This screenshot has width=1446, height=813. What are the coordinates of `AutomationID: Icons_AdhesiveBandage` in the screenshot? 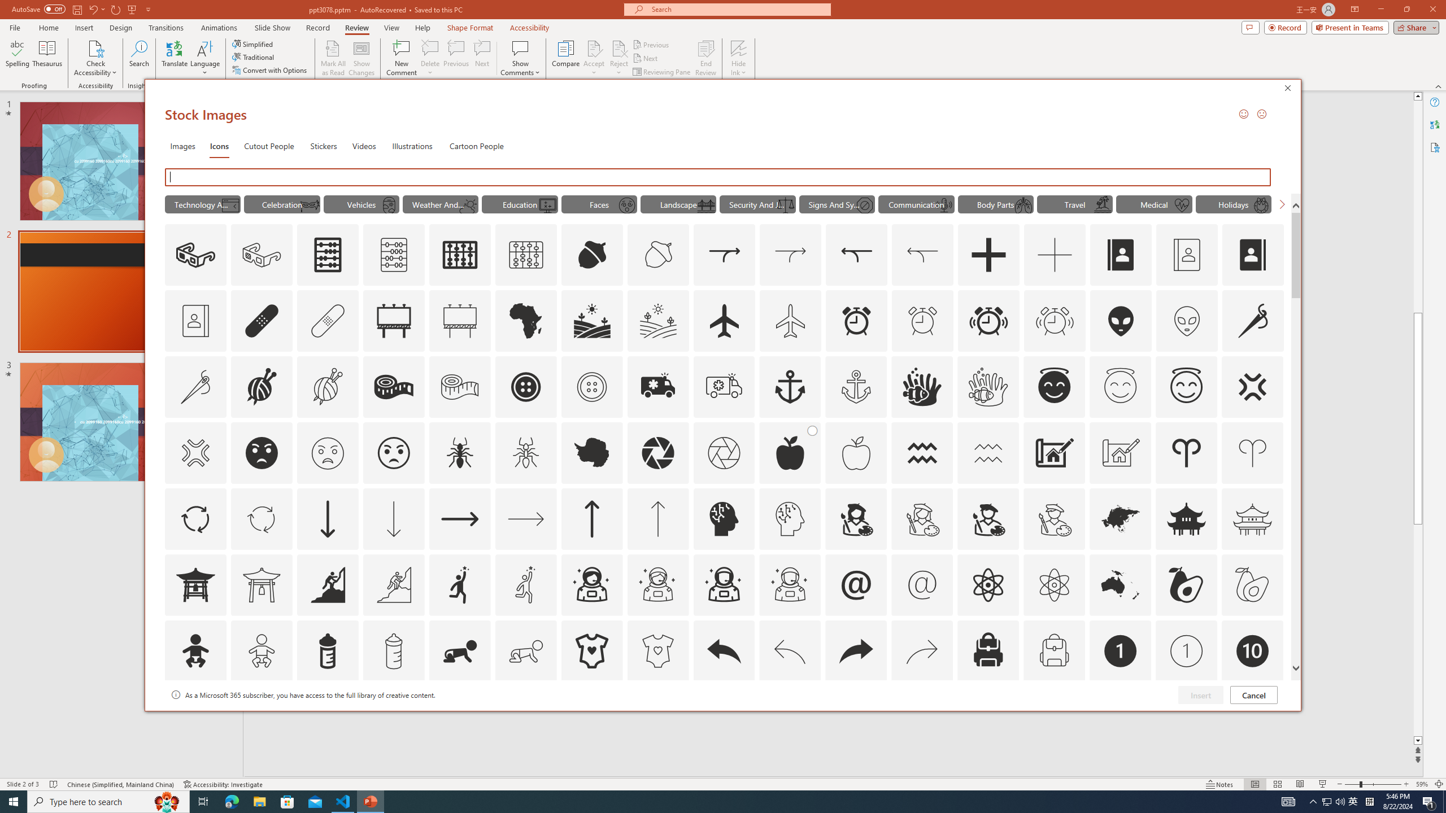 It's located at (262, 321).